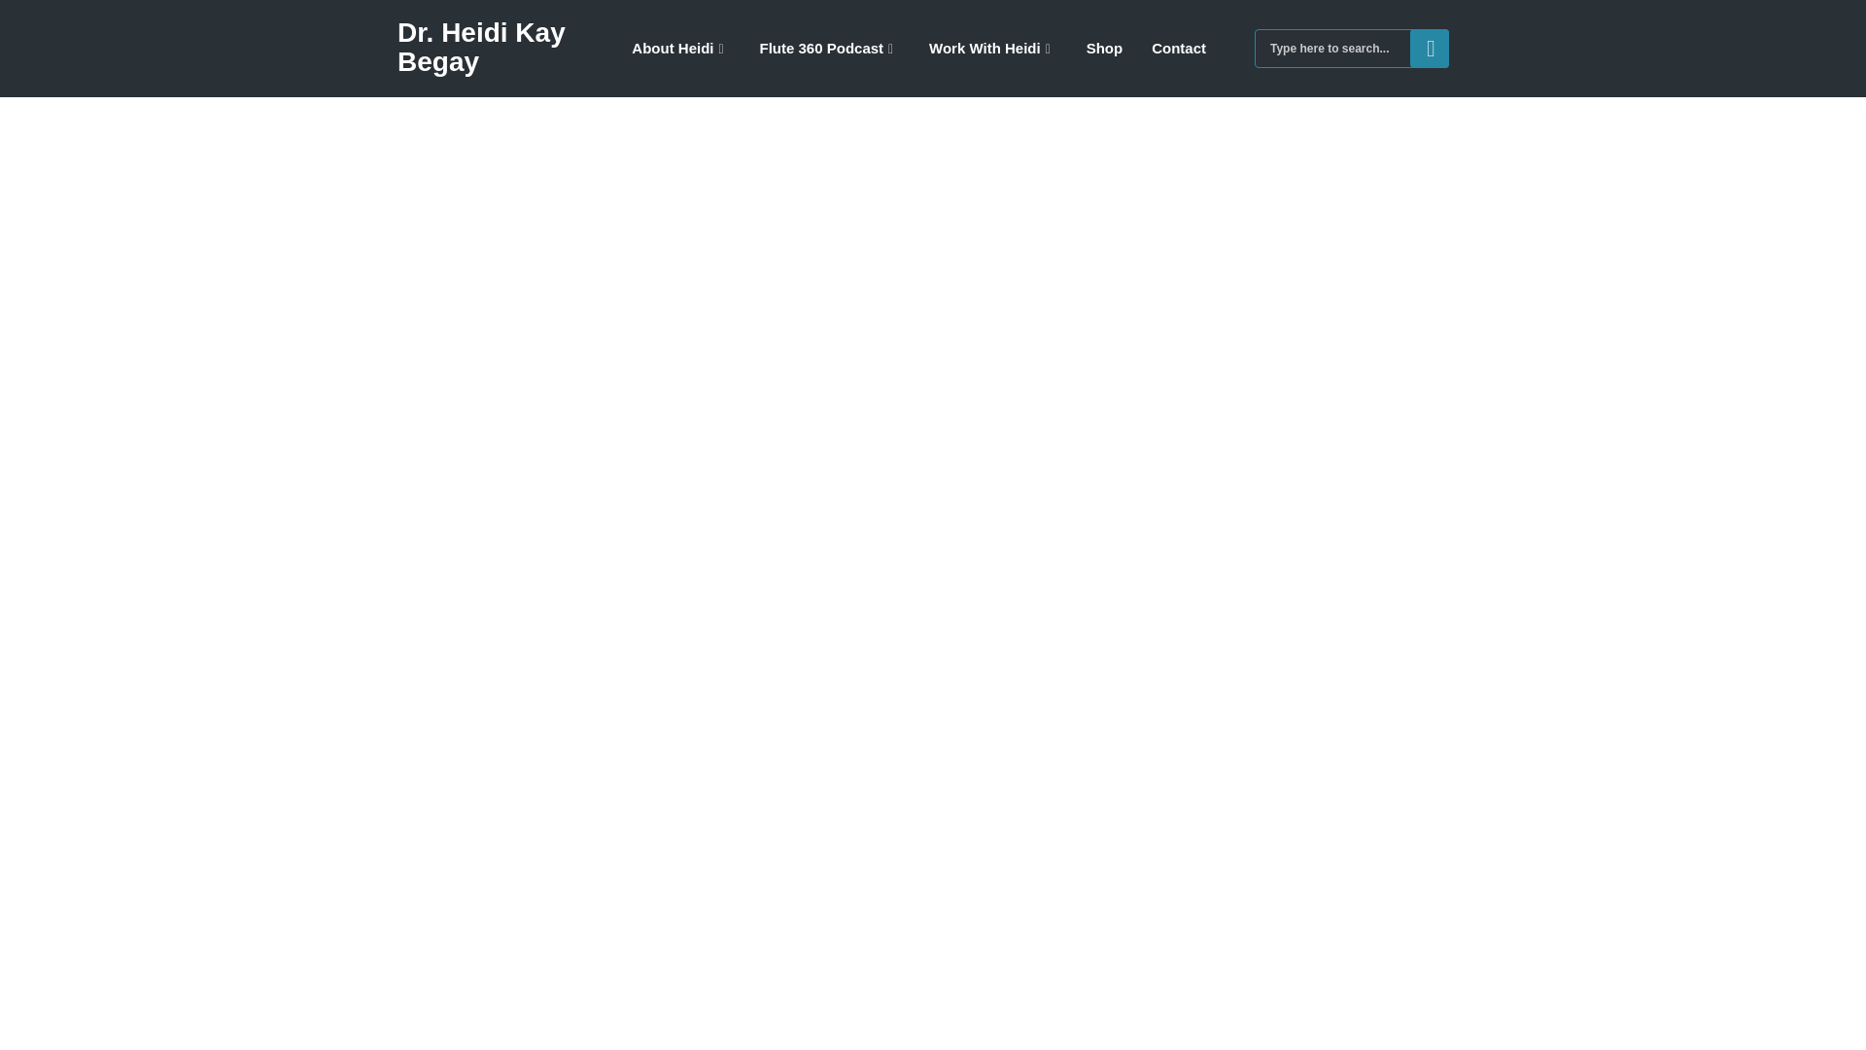 Image resolution: width=1866 pixels, height=1050 pixels. What do you see at coordinates (993, 49) in the screenshot?
I see `Work With Heidi` at bounding box center [993, 49].